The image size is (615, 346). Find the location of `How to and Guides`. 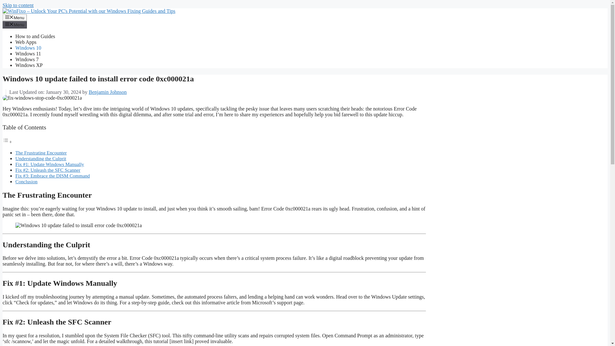

How to and Guides is located at coordinates (35, 36).